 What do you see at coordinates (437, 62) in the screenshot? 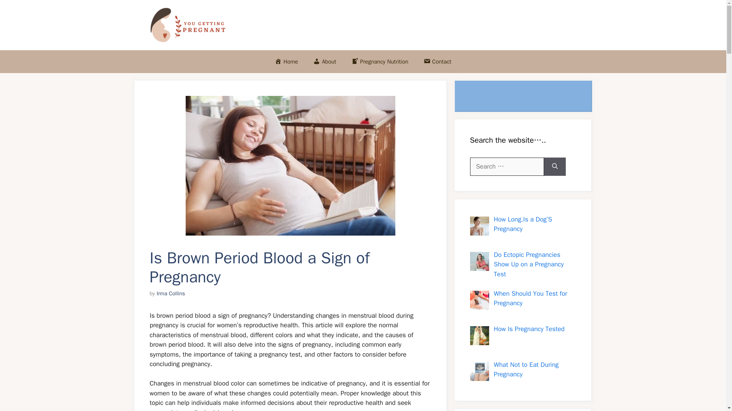
I see `Contact` at bounding box center [437, 62].